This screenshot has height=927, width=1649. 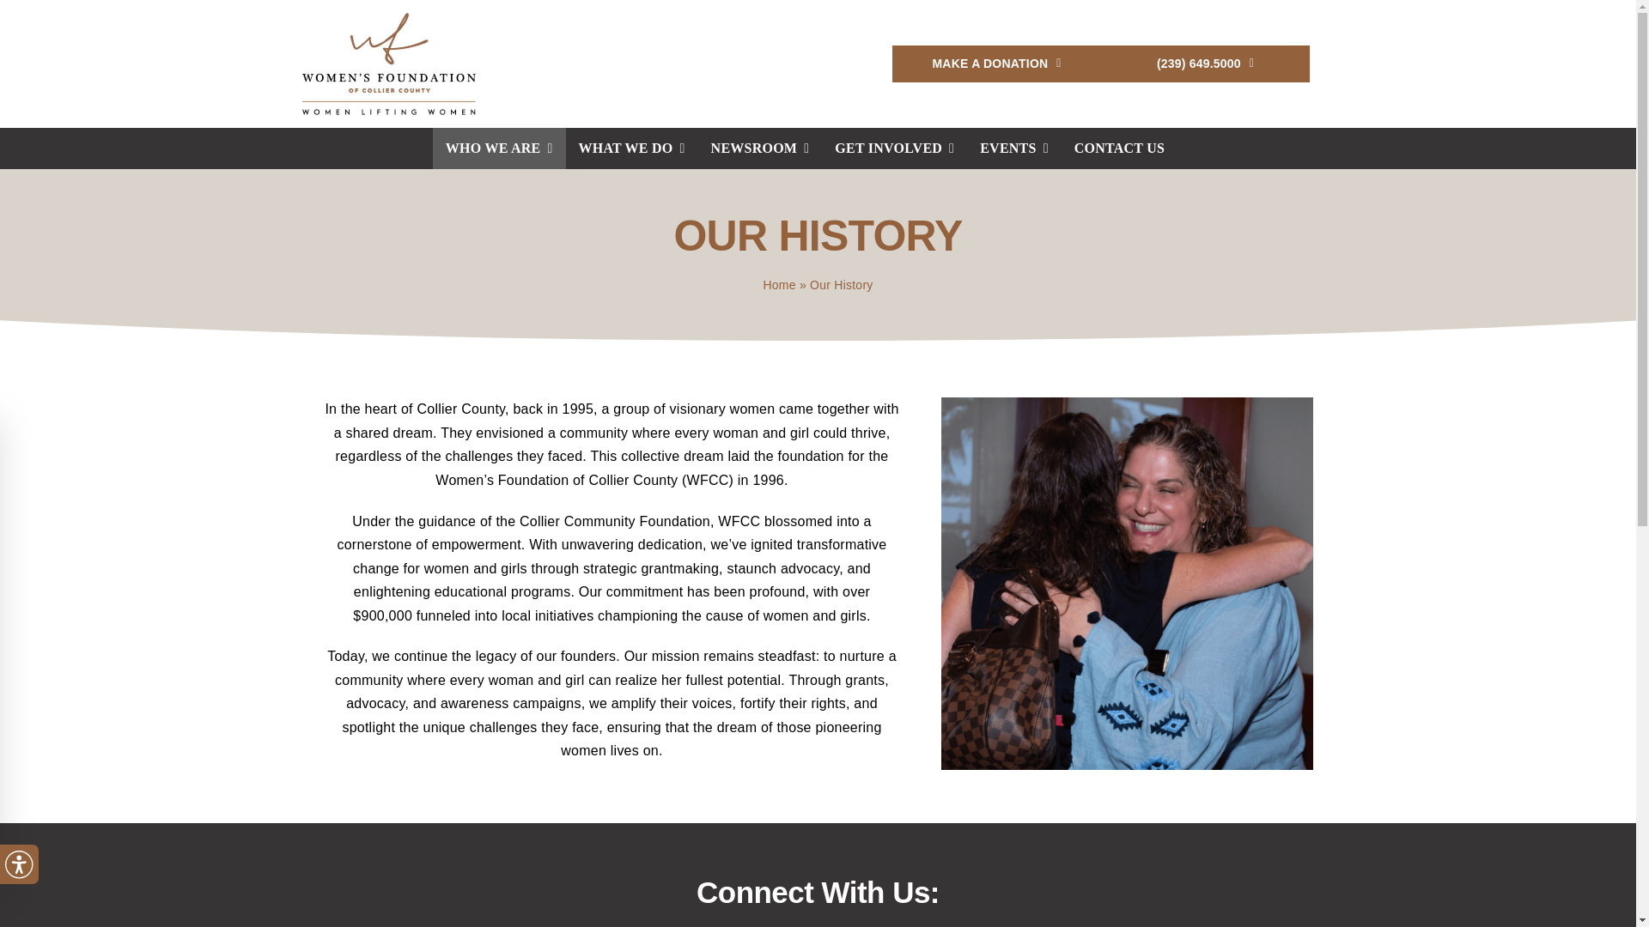 What do you see at coordinates (760, 148) in the screenshot?
I see `NEWSROOM` at bounding box center [760, 148].